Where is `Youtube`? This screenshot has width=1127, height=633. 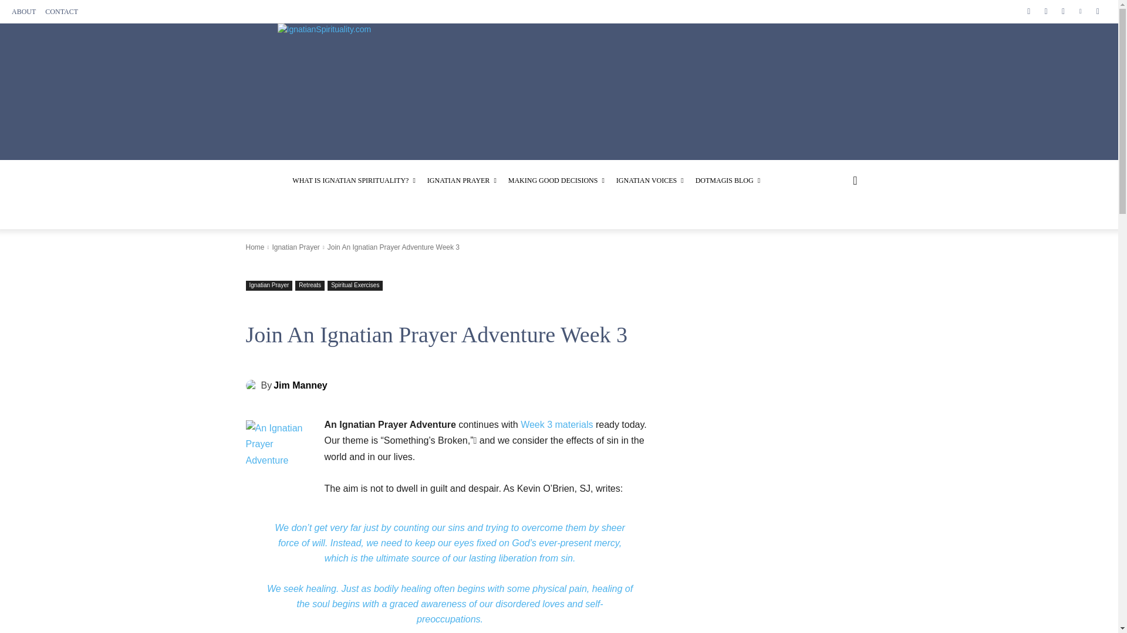
Youtube is located at coordinates (1098, 11).